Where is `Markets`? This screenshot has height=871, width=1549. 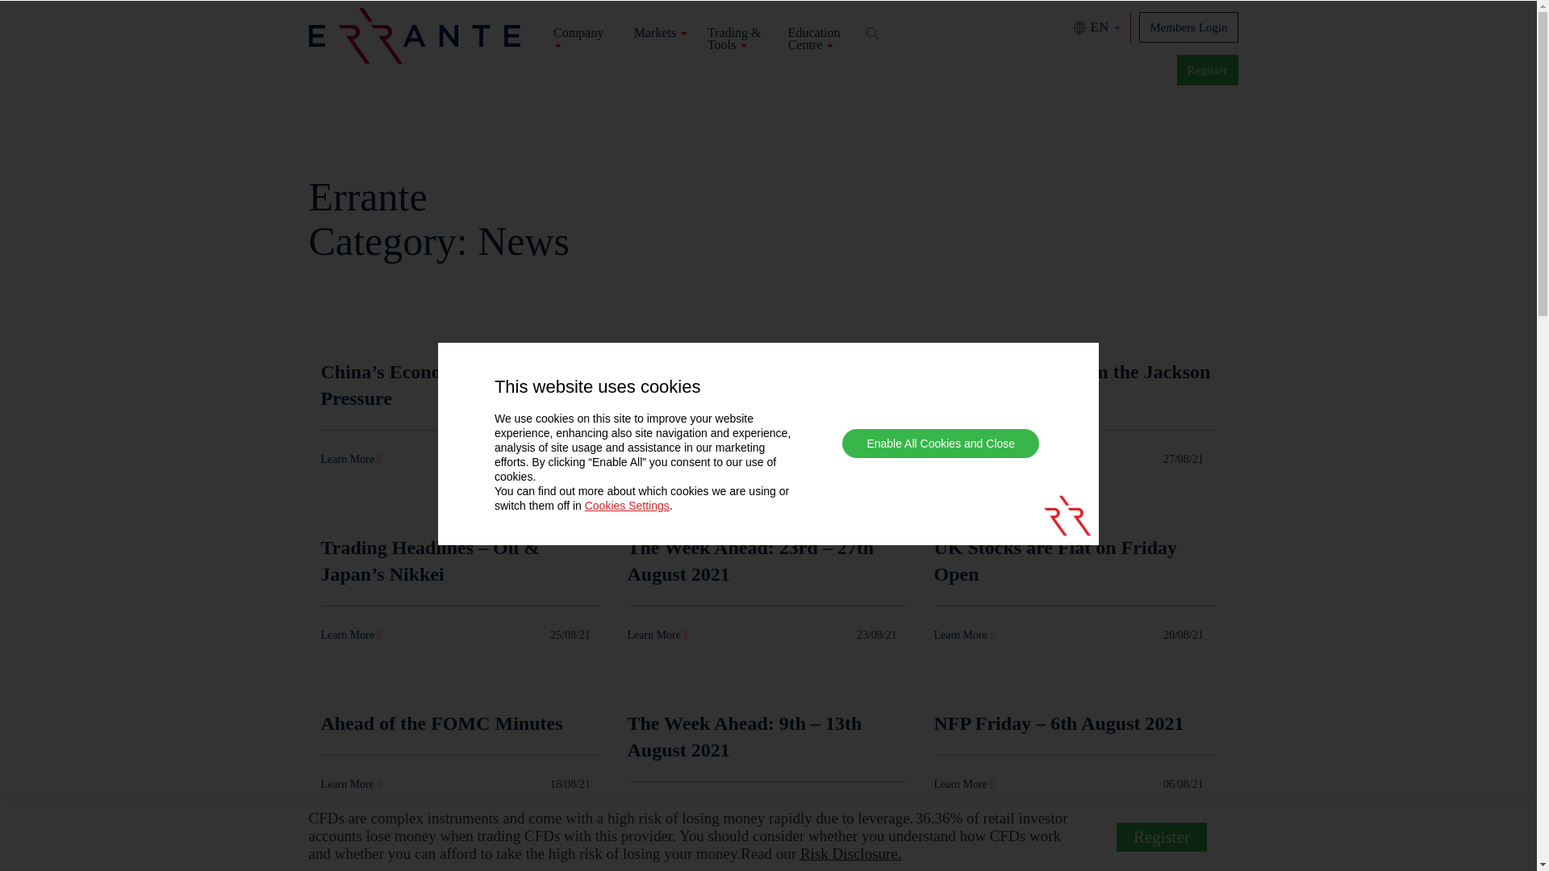
Markets is located at coordinates (660, 32).